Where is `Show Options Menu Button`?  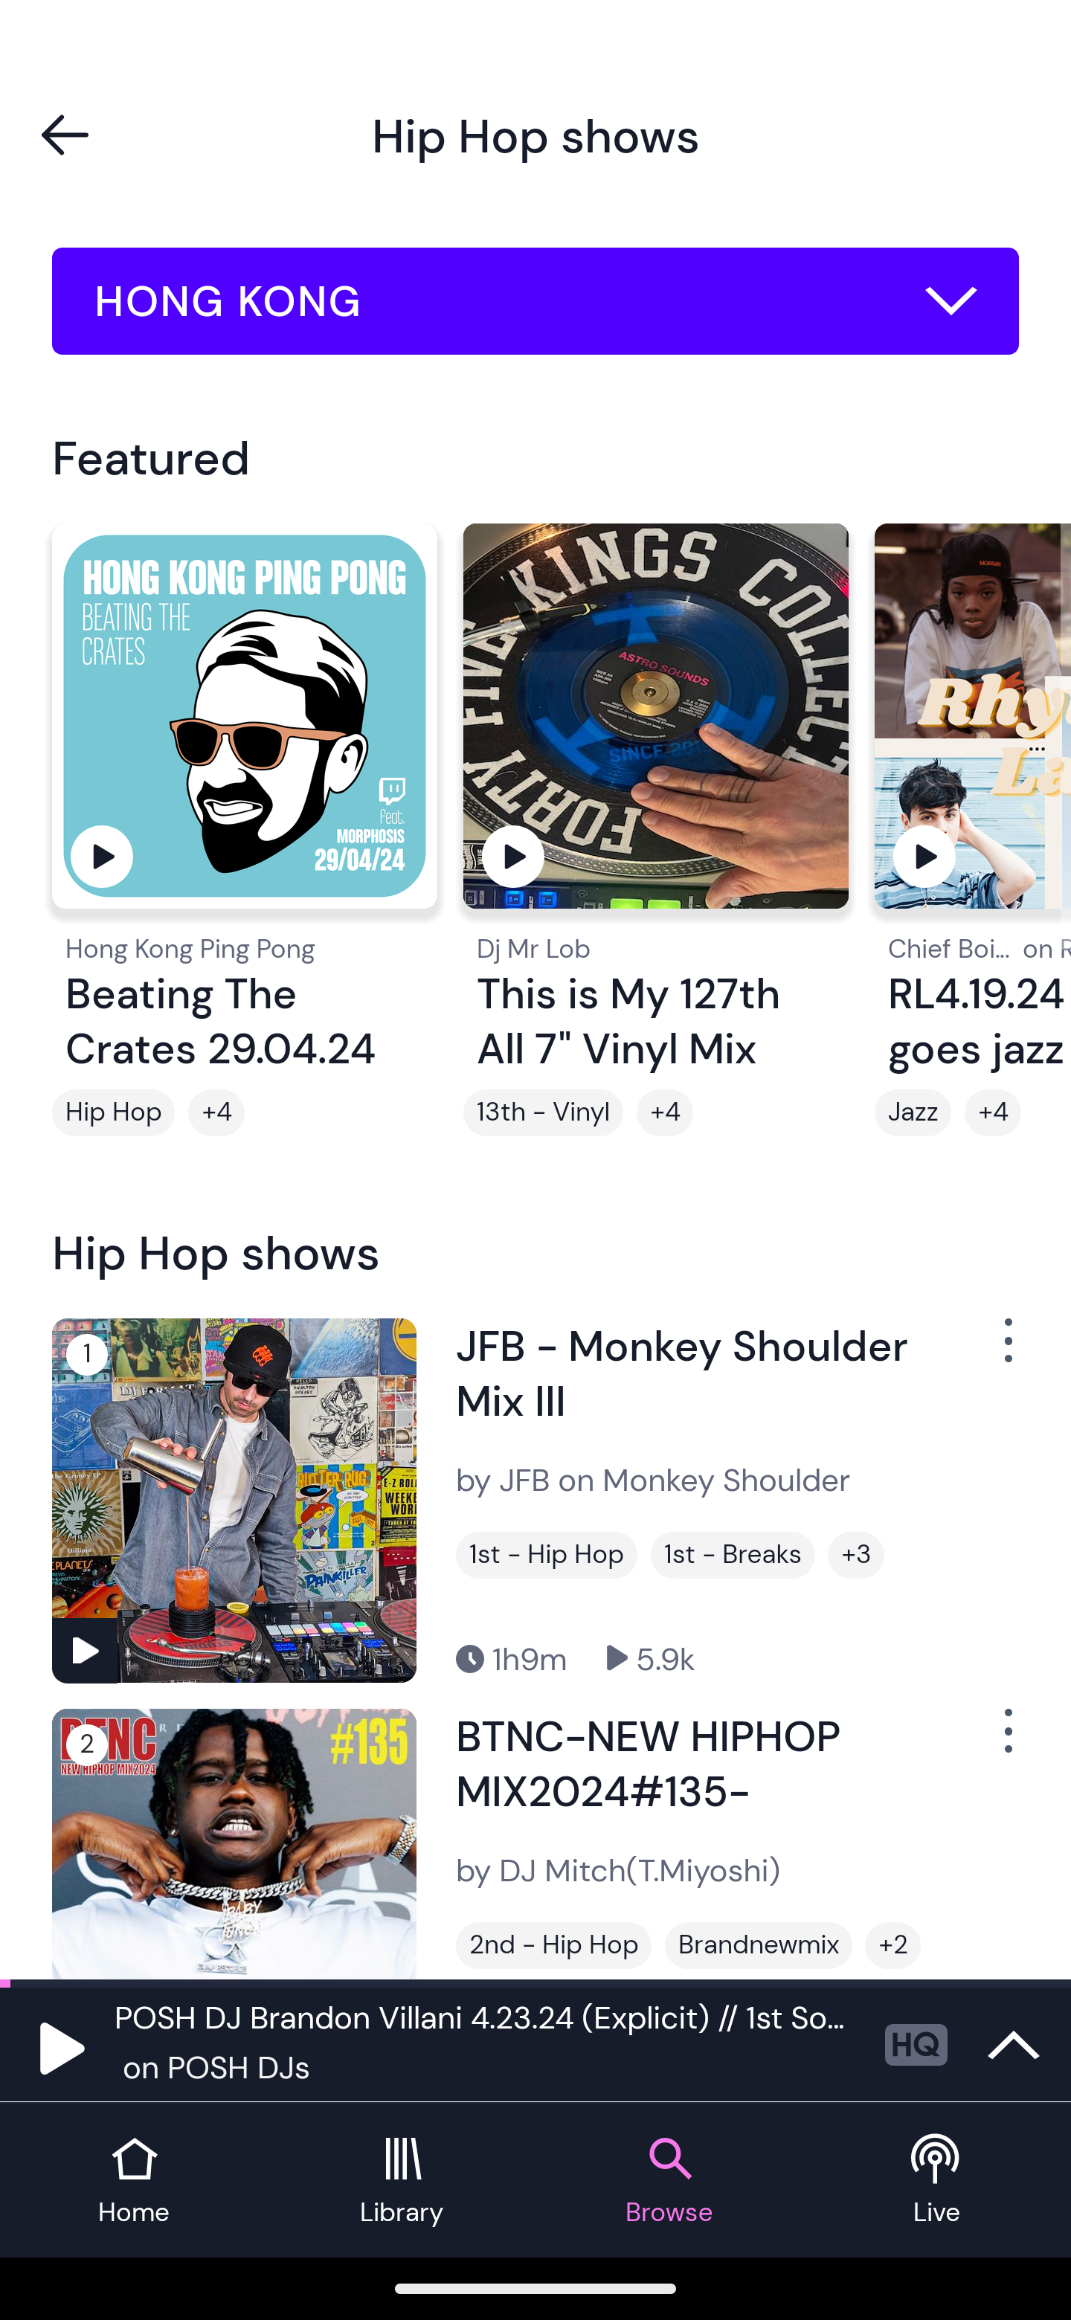 Show Options Menu Button is located at coordinates (1006, 1351).